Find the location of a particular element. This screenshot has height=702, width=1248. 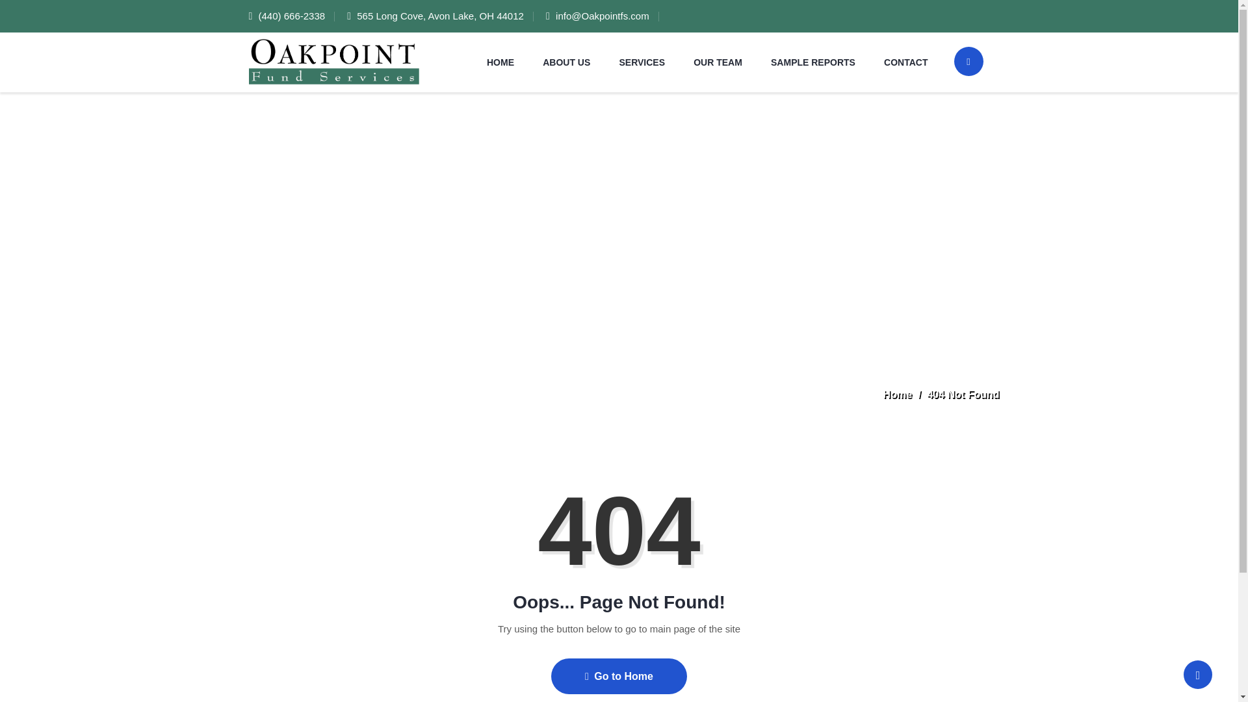

SAMPLE REPORTS is located at coordinates (812, 62).